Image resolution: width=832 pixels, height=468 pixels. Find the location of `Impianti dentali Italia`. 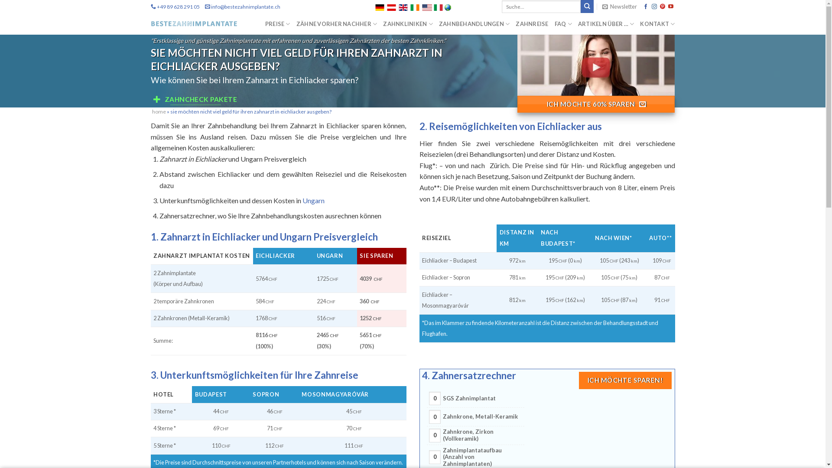

Impianti dentali Italia is located at coordinates (438, 6).